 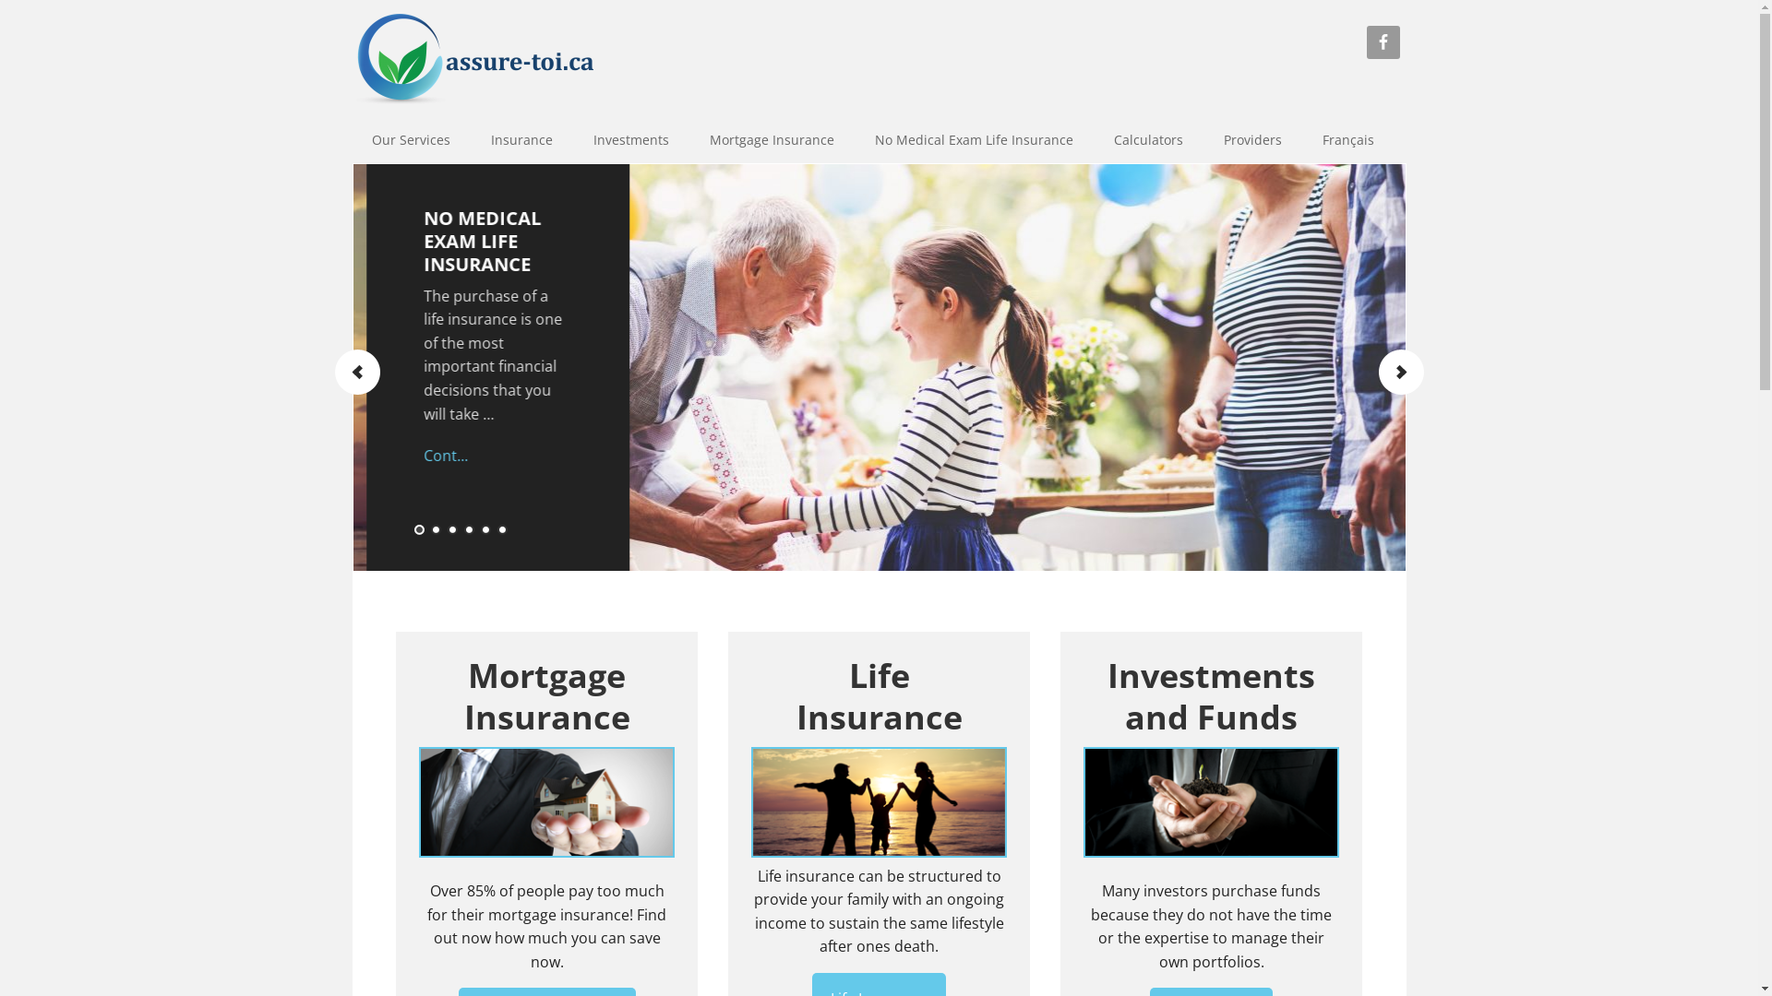 What do you see at coordinates (452, 531) in the screenshot?
I see `3` at bounding box center [452, 531].